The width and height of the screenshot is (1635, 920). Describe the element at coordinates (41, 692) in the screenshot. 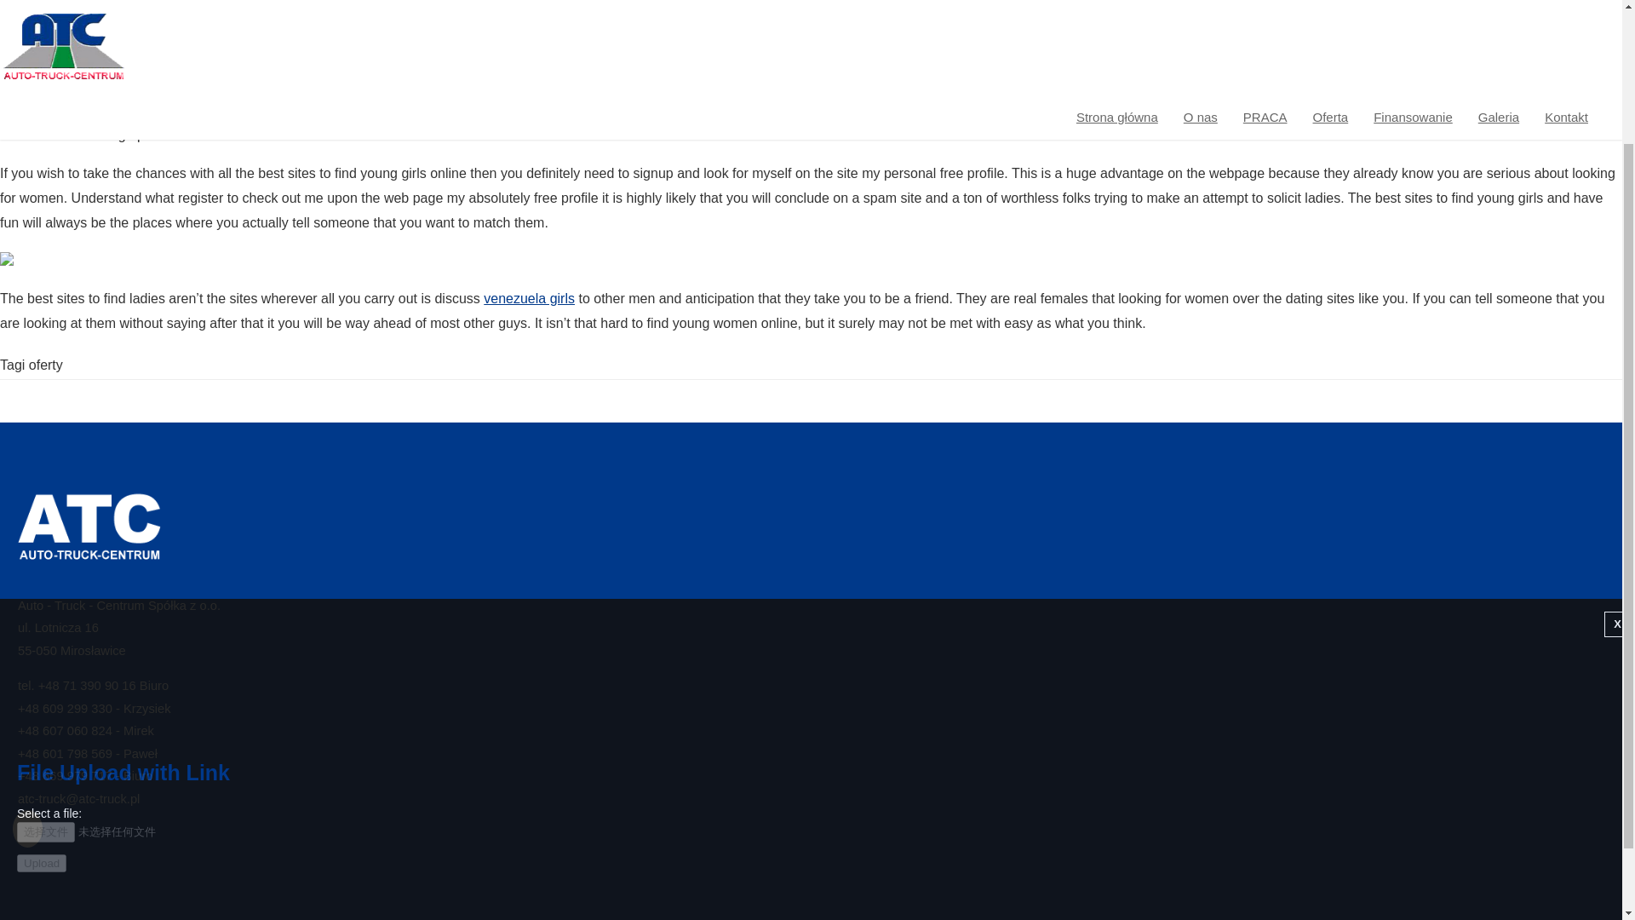

I see `Upload` at that location.